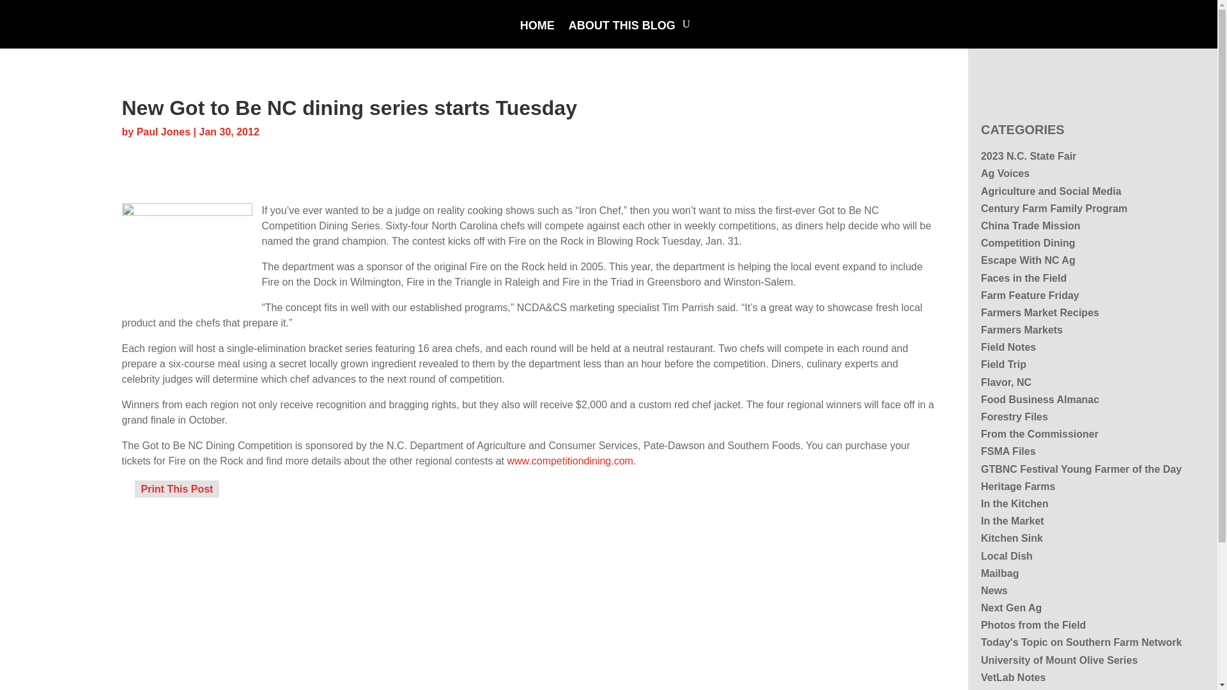  Describe the element at coordinates (1003, 364) in the screenshot. I see `Field Trip` at that location.